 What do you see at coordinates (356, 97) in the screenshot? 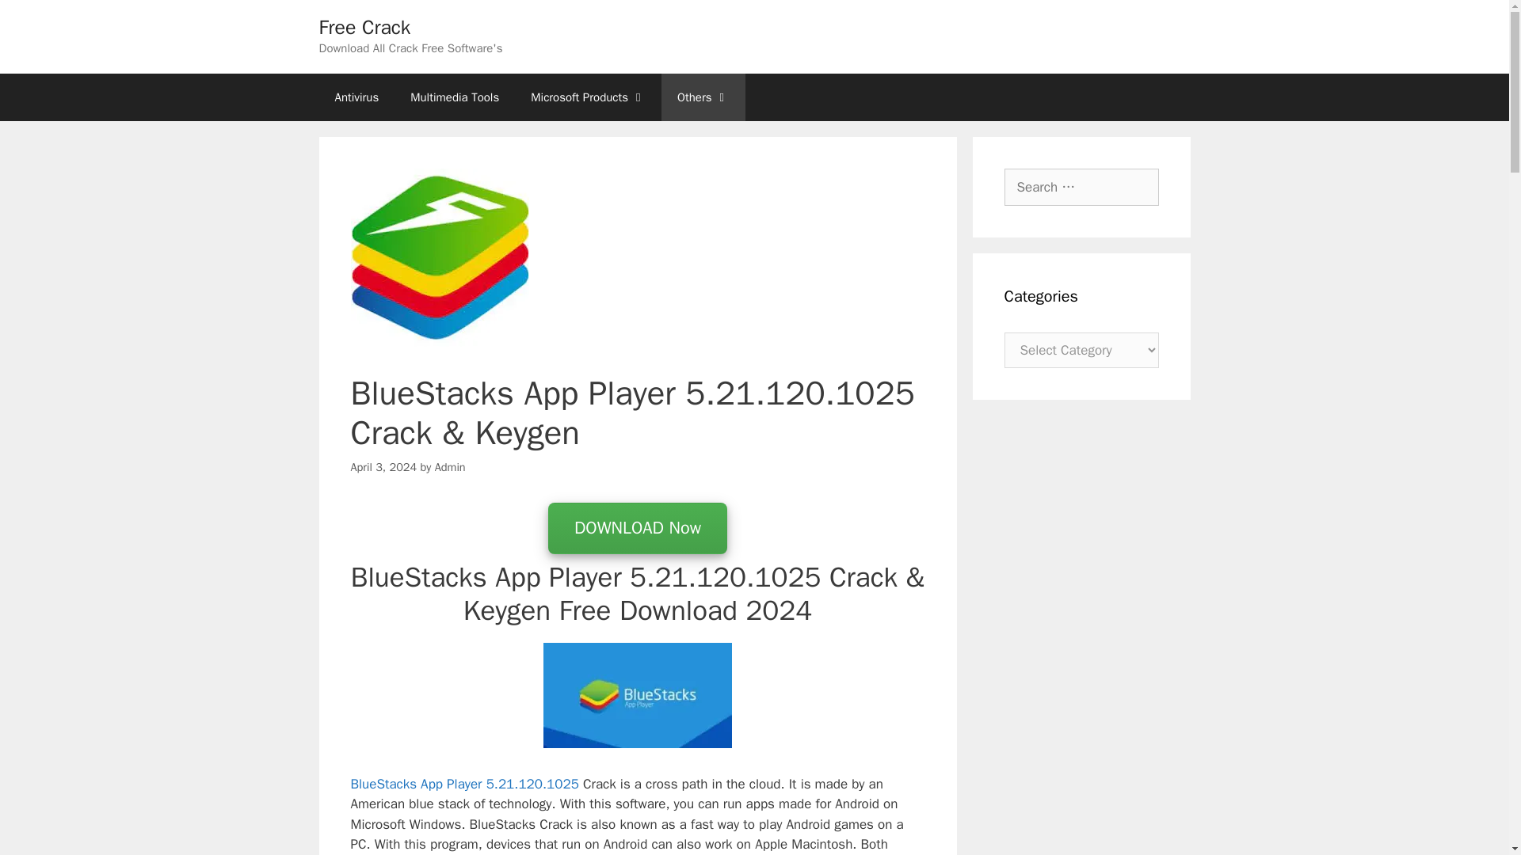
I see `Antivirus` at bounding box center [356, 97].